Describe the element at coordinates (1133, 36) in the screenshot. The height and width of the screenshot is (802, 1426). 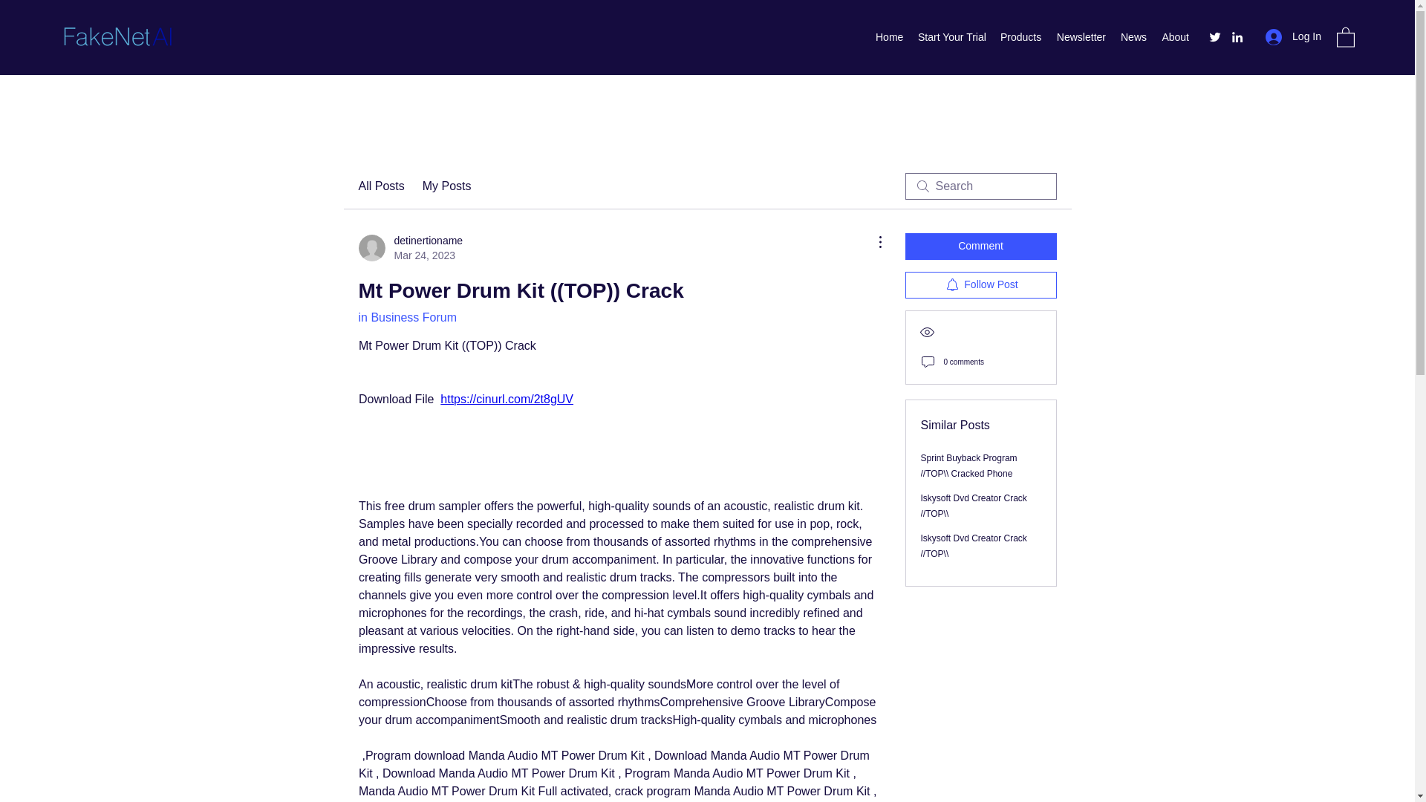
I see `News` at that location.